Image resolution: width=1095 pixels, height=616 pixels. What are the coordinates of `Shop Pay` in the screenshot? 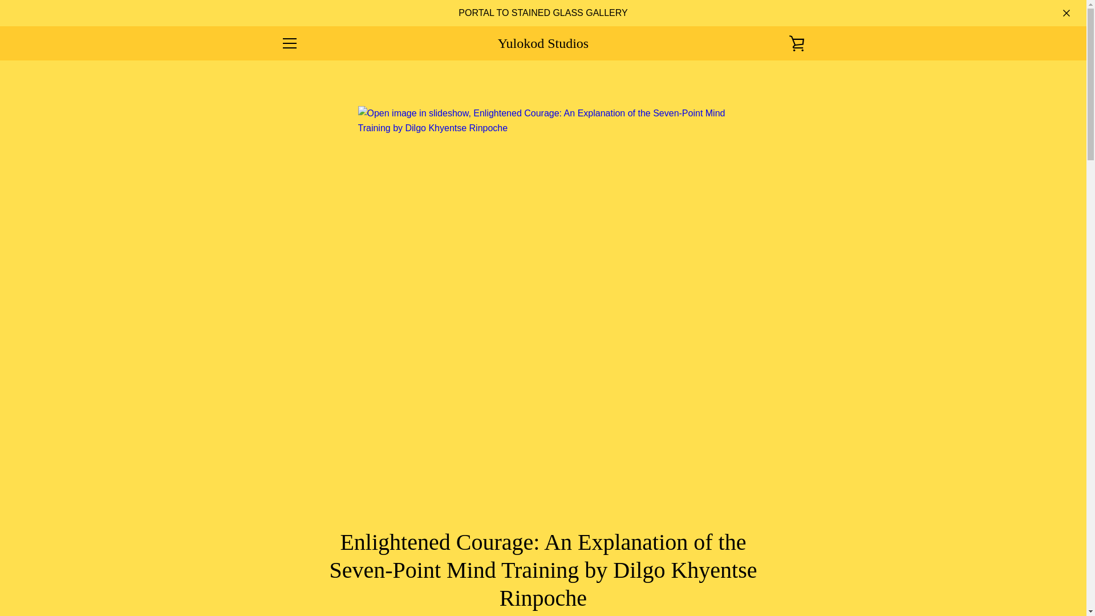 It's located at (769, 585).